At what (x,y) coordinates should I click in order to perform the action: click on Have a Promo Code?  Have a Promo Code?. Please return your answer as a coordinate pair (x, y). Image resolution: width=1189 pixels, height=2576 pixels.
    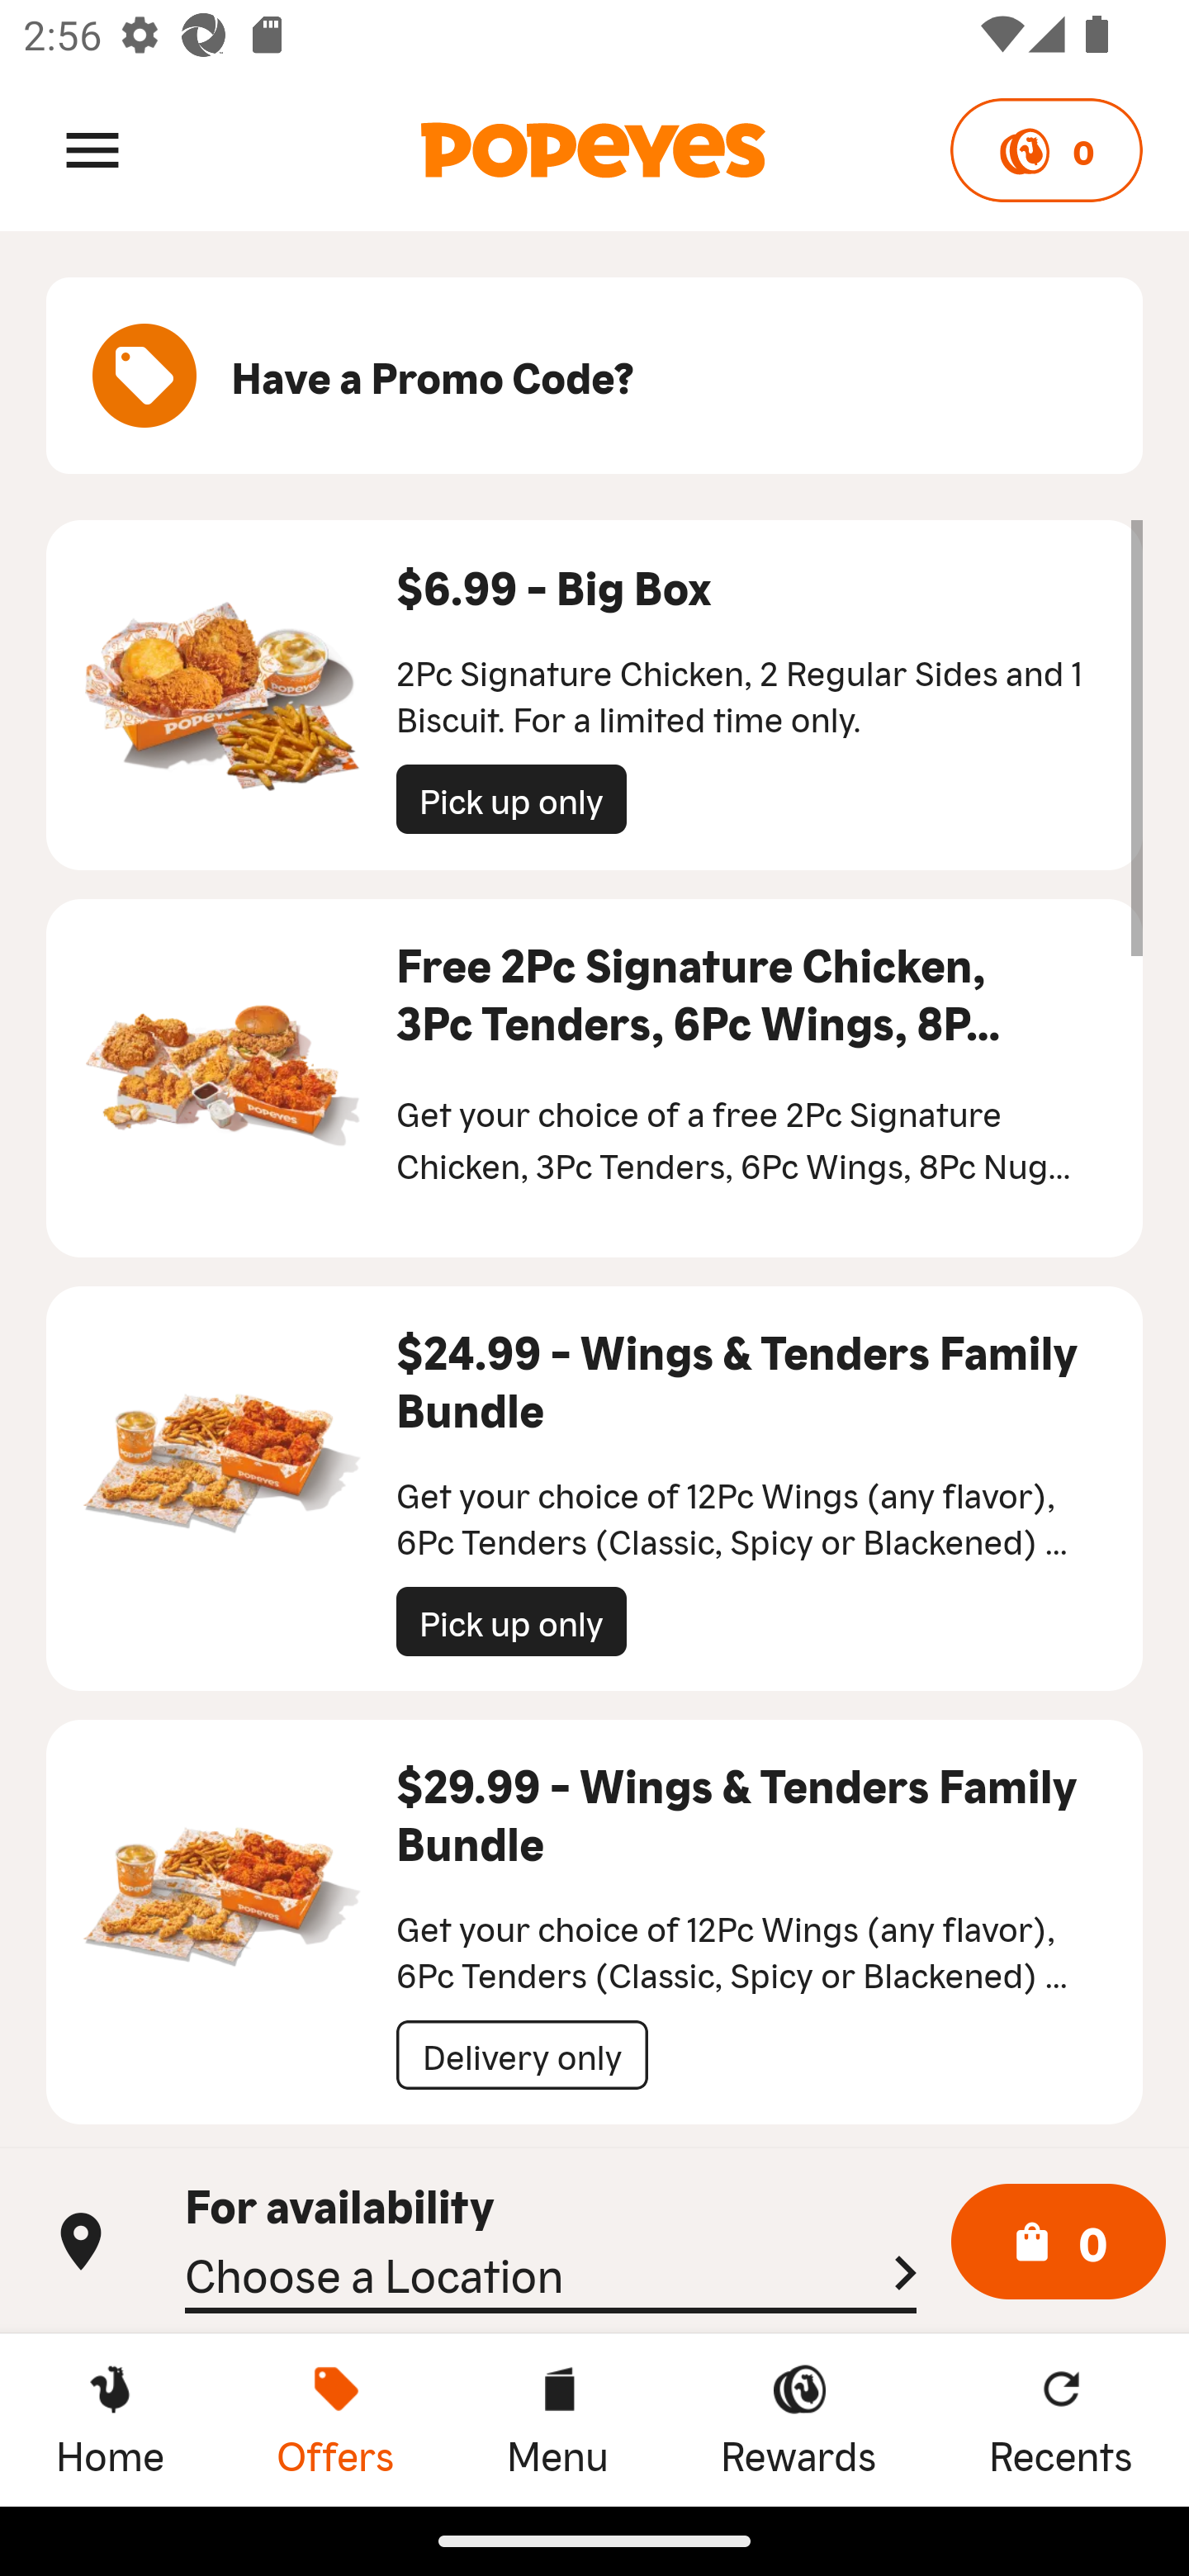
    Looking at the image, I should click on (594, 376).